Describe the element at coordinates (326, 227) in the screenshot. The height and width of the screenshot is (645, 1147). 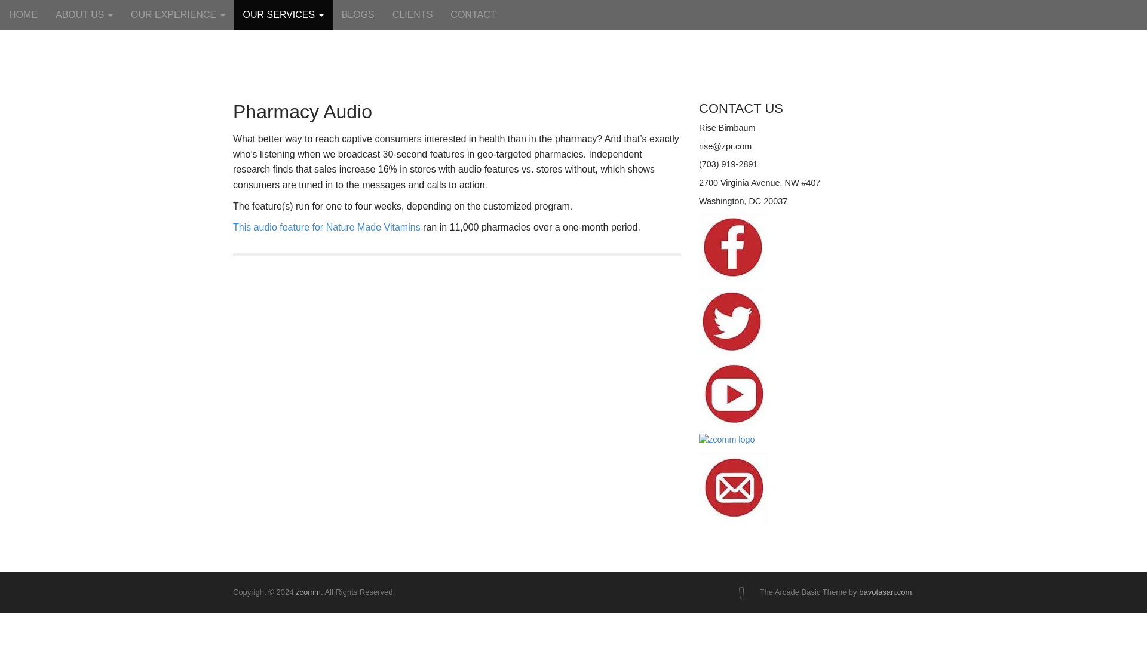
I see `This audio feature for Nature Made Vitamins` at that location.